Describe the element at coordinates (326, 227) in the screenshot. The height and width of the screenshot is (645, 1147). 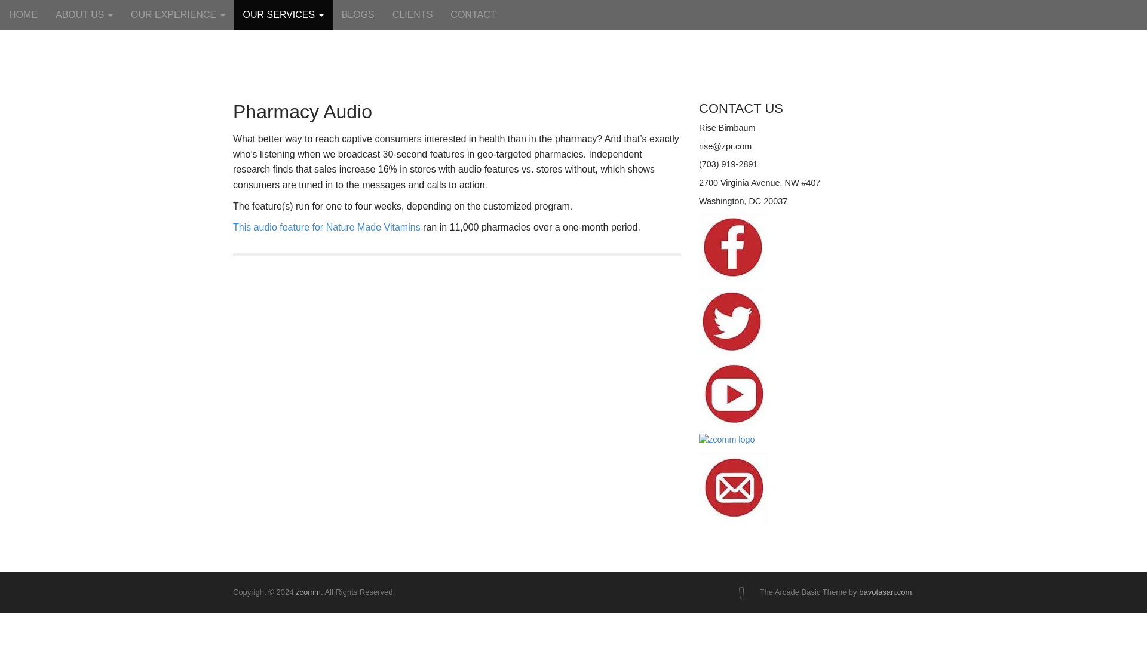
I see `This audio feature for Nature Made Vitamins` at that location.